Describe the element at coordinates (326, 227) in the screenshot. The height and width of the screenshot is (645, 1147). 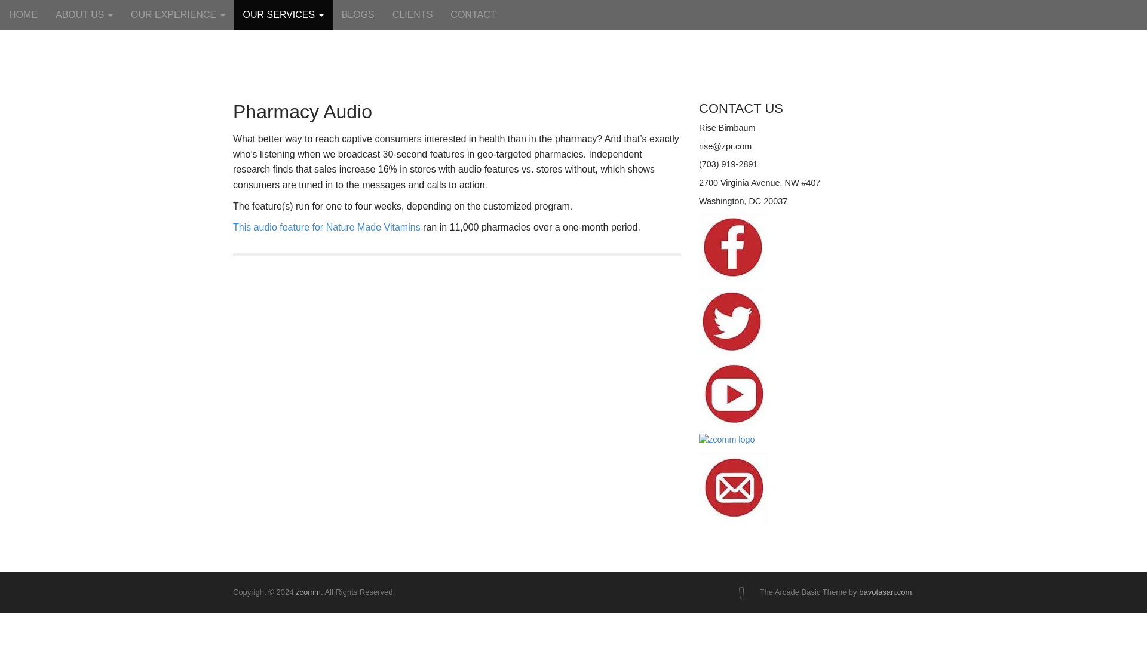
I see `This audio feature for Nature Made Vitamins` at that location.